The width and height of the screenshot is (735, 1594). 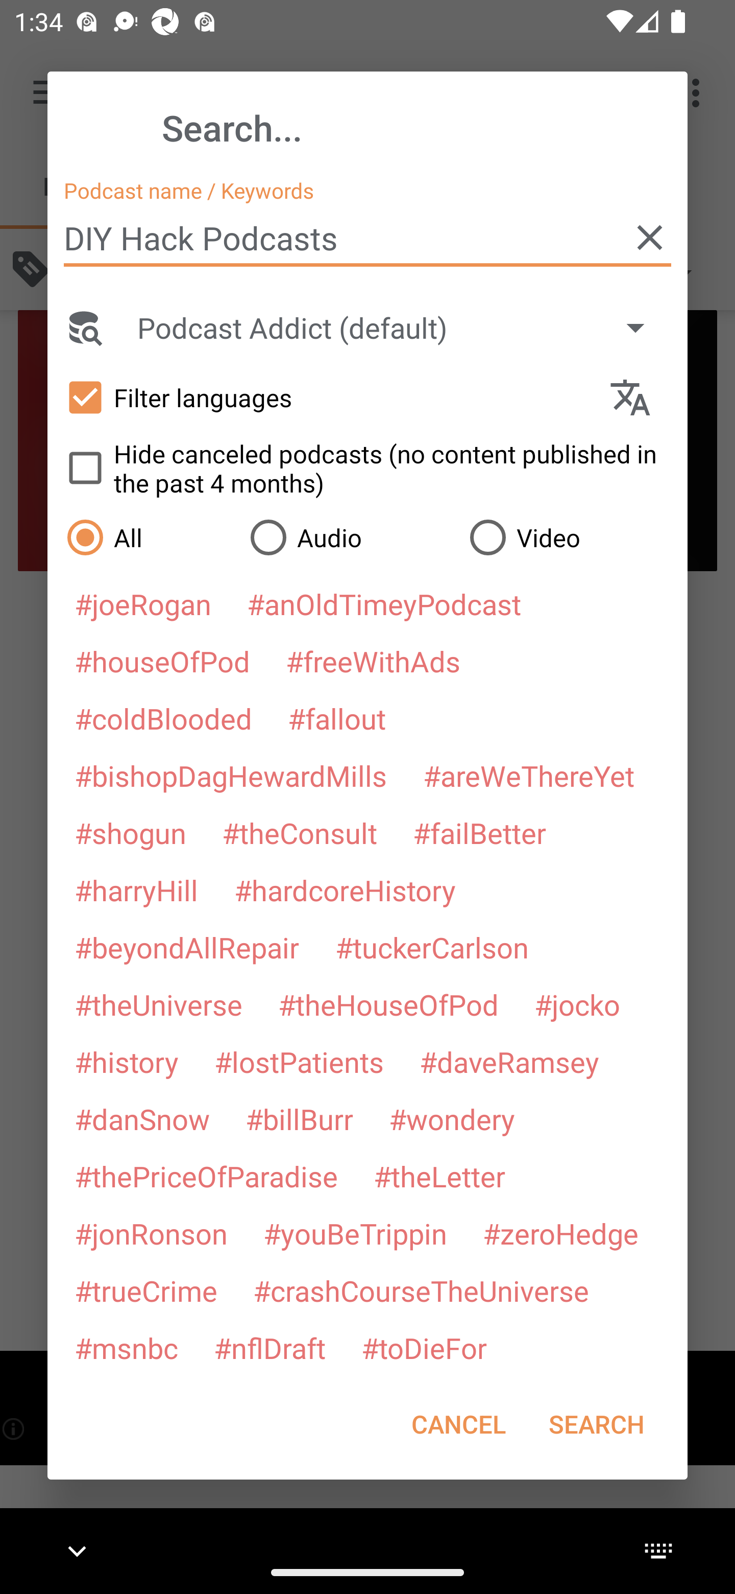 What do you see at coordinates (158, 1004) in the screenshot?
I see `#theUniverse` at bounding box center [158, 1004].